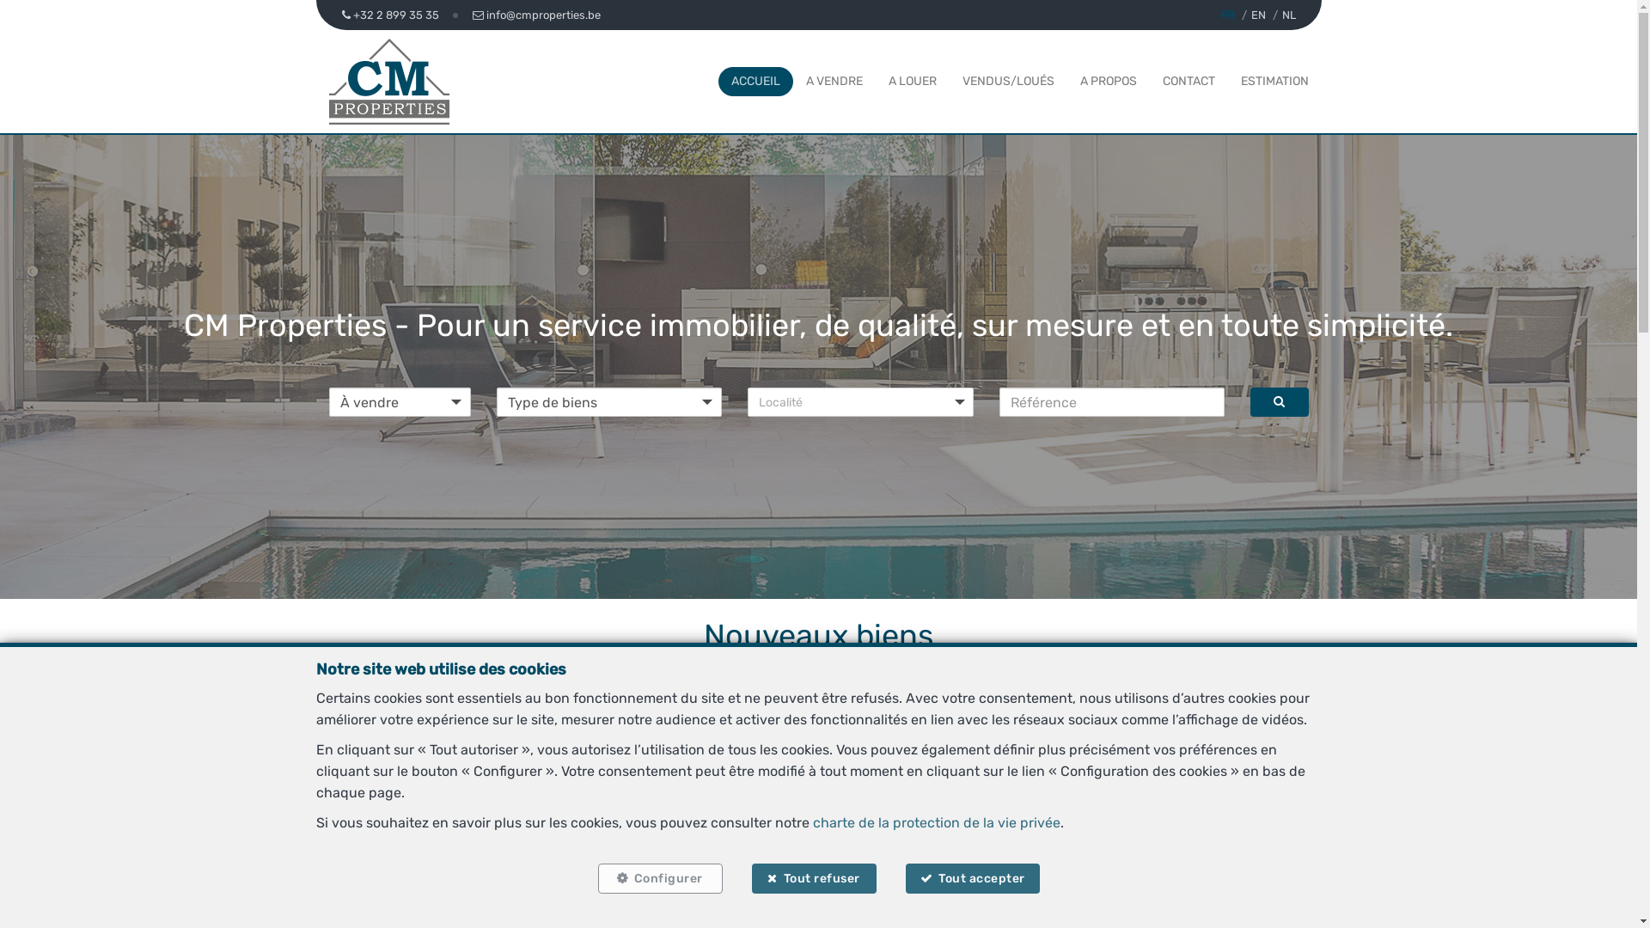 Image resolution: width=1650 pixels, height=928 pixels. I want to click on A PROPOS, so click(1108, 81).